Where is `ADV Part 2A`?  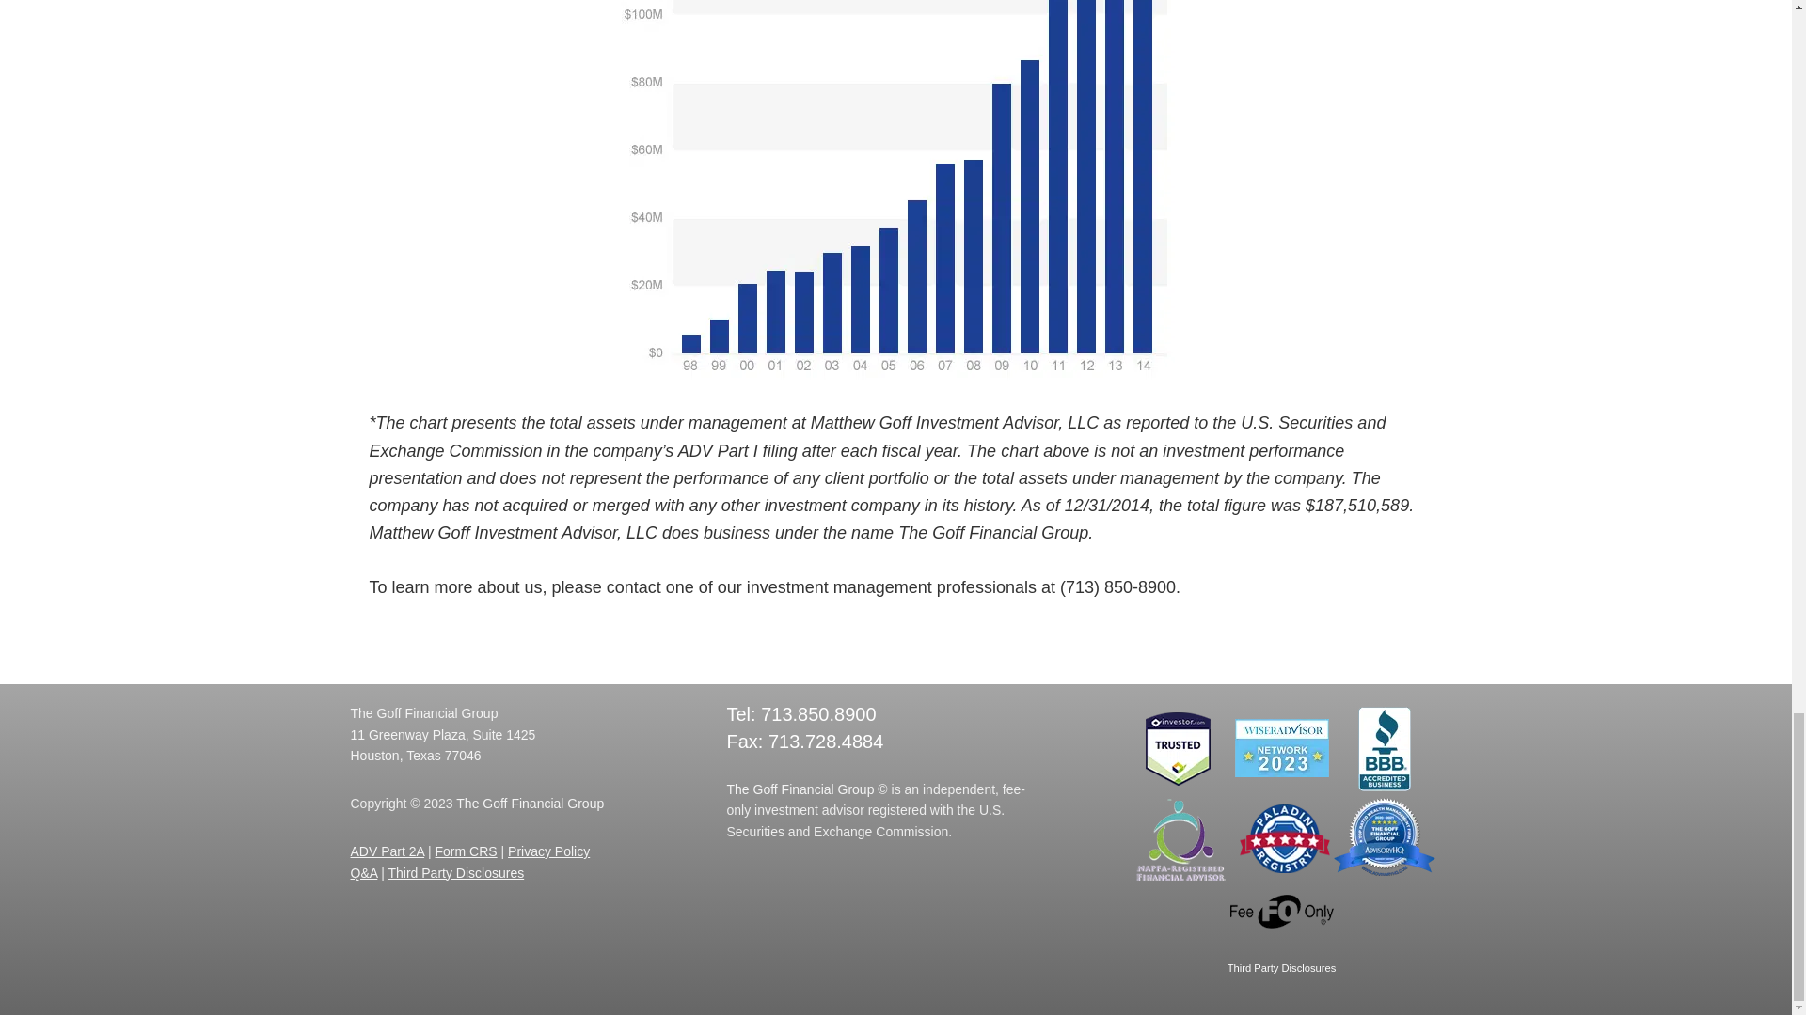
ADV Part 2A is located at coordinates (388, 851).